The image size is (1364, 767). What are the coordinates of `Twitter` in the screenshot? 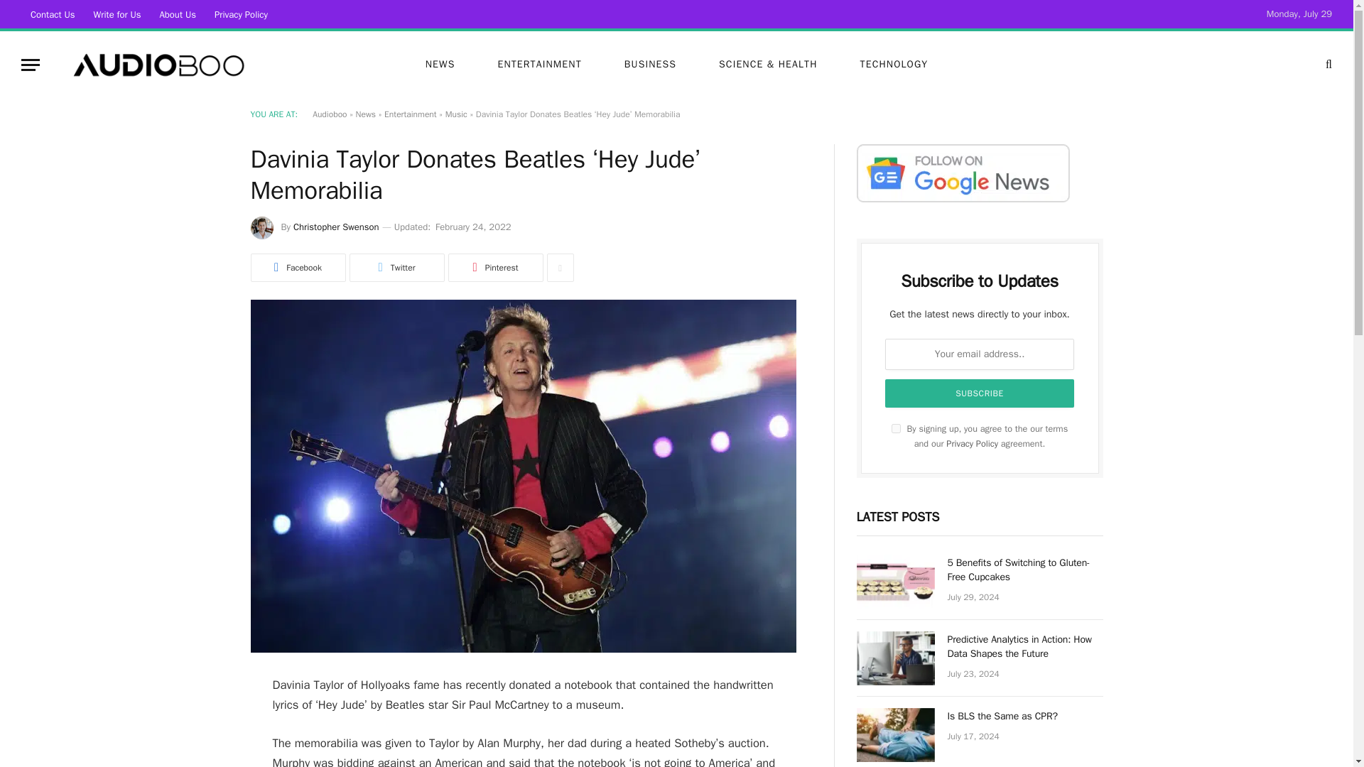 It's located at (396, 268).